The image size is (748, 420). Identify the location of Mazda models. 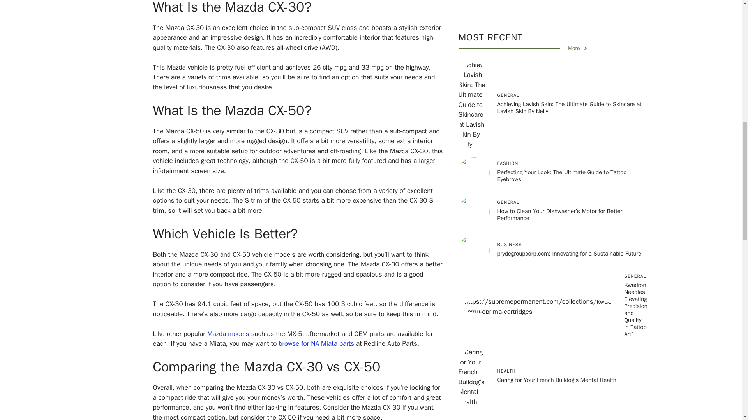
(228, 334).